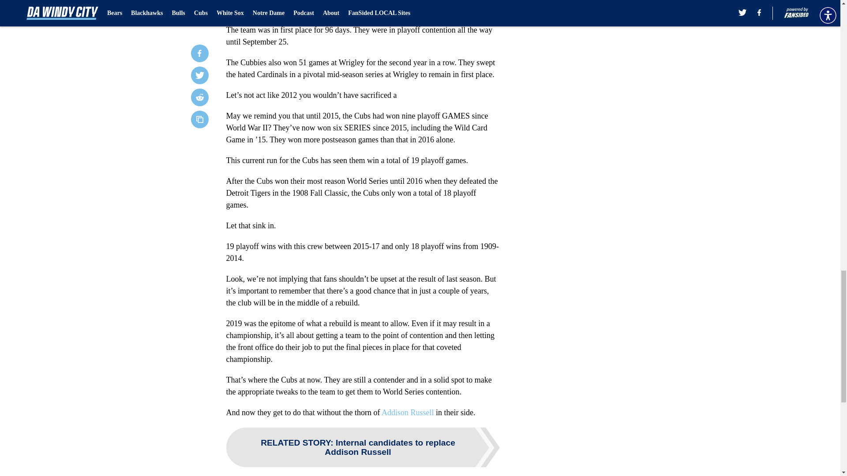 Image resolution: width=847 pixels, height=476 pixels. I want to click on Addison Russell, so click(408, 413).